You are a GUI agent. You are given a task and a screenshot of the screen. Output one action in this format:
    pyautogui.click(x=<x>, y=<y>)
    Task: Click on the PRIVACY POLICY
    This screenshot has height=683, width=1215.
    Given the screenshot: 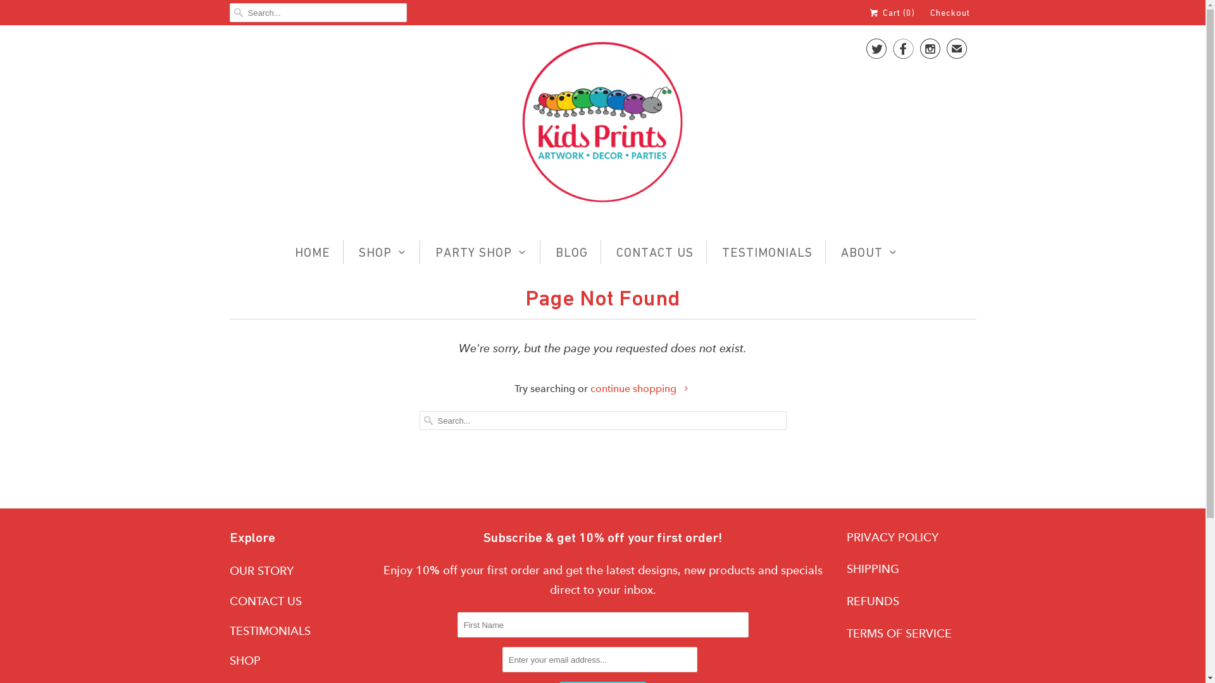 What is the action you would take?
    pyautogui.click(x=892, y=538)
    